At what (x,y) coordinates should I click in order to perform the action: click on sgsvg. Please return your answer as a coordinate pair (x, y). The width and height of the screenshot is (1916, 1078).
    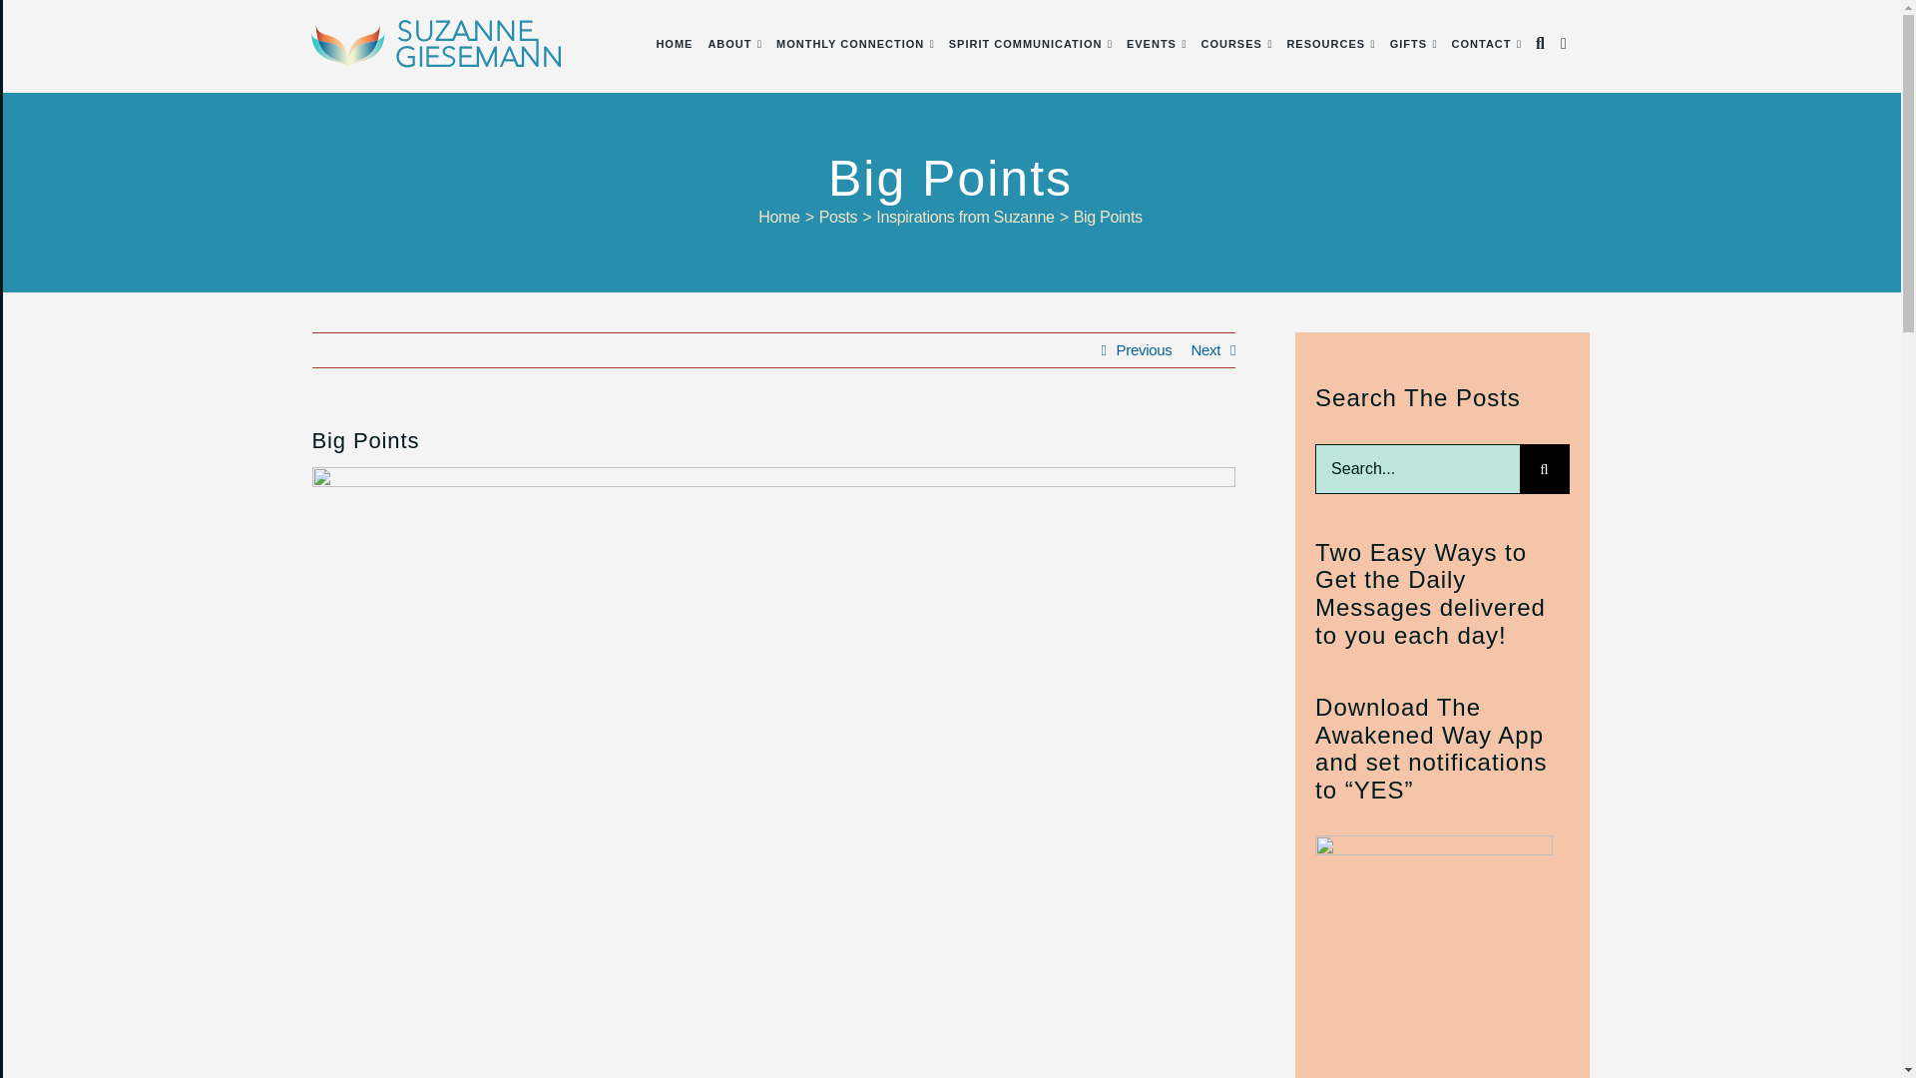
    Looking at the image, I should click on (435, 44).